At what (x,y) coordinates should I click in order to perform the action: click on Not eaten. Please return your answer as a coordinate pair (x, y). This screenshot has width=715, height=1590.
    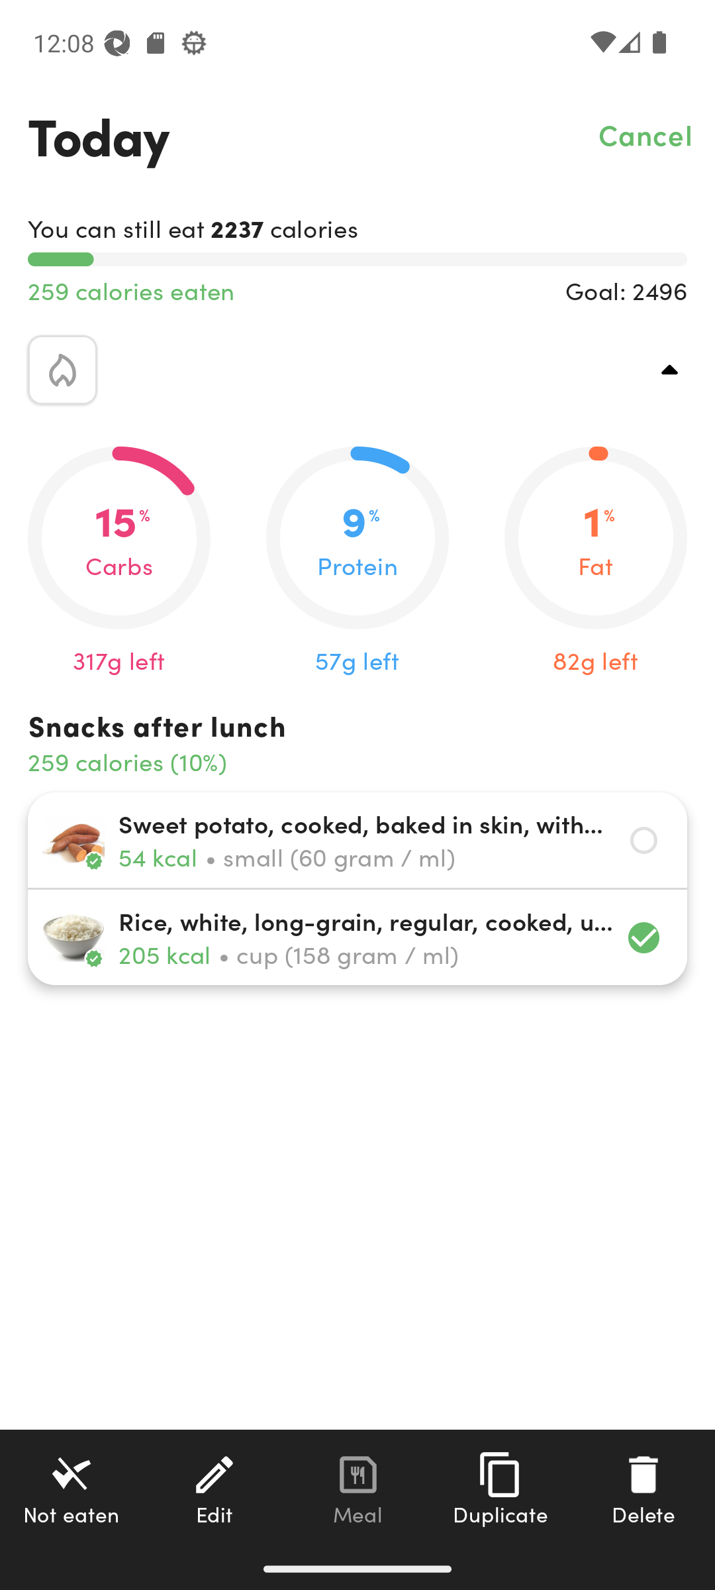
    Looking at the image, I should click on (71, 1489).